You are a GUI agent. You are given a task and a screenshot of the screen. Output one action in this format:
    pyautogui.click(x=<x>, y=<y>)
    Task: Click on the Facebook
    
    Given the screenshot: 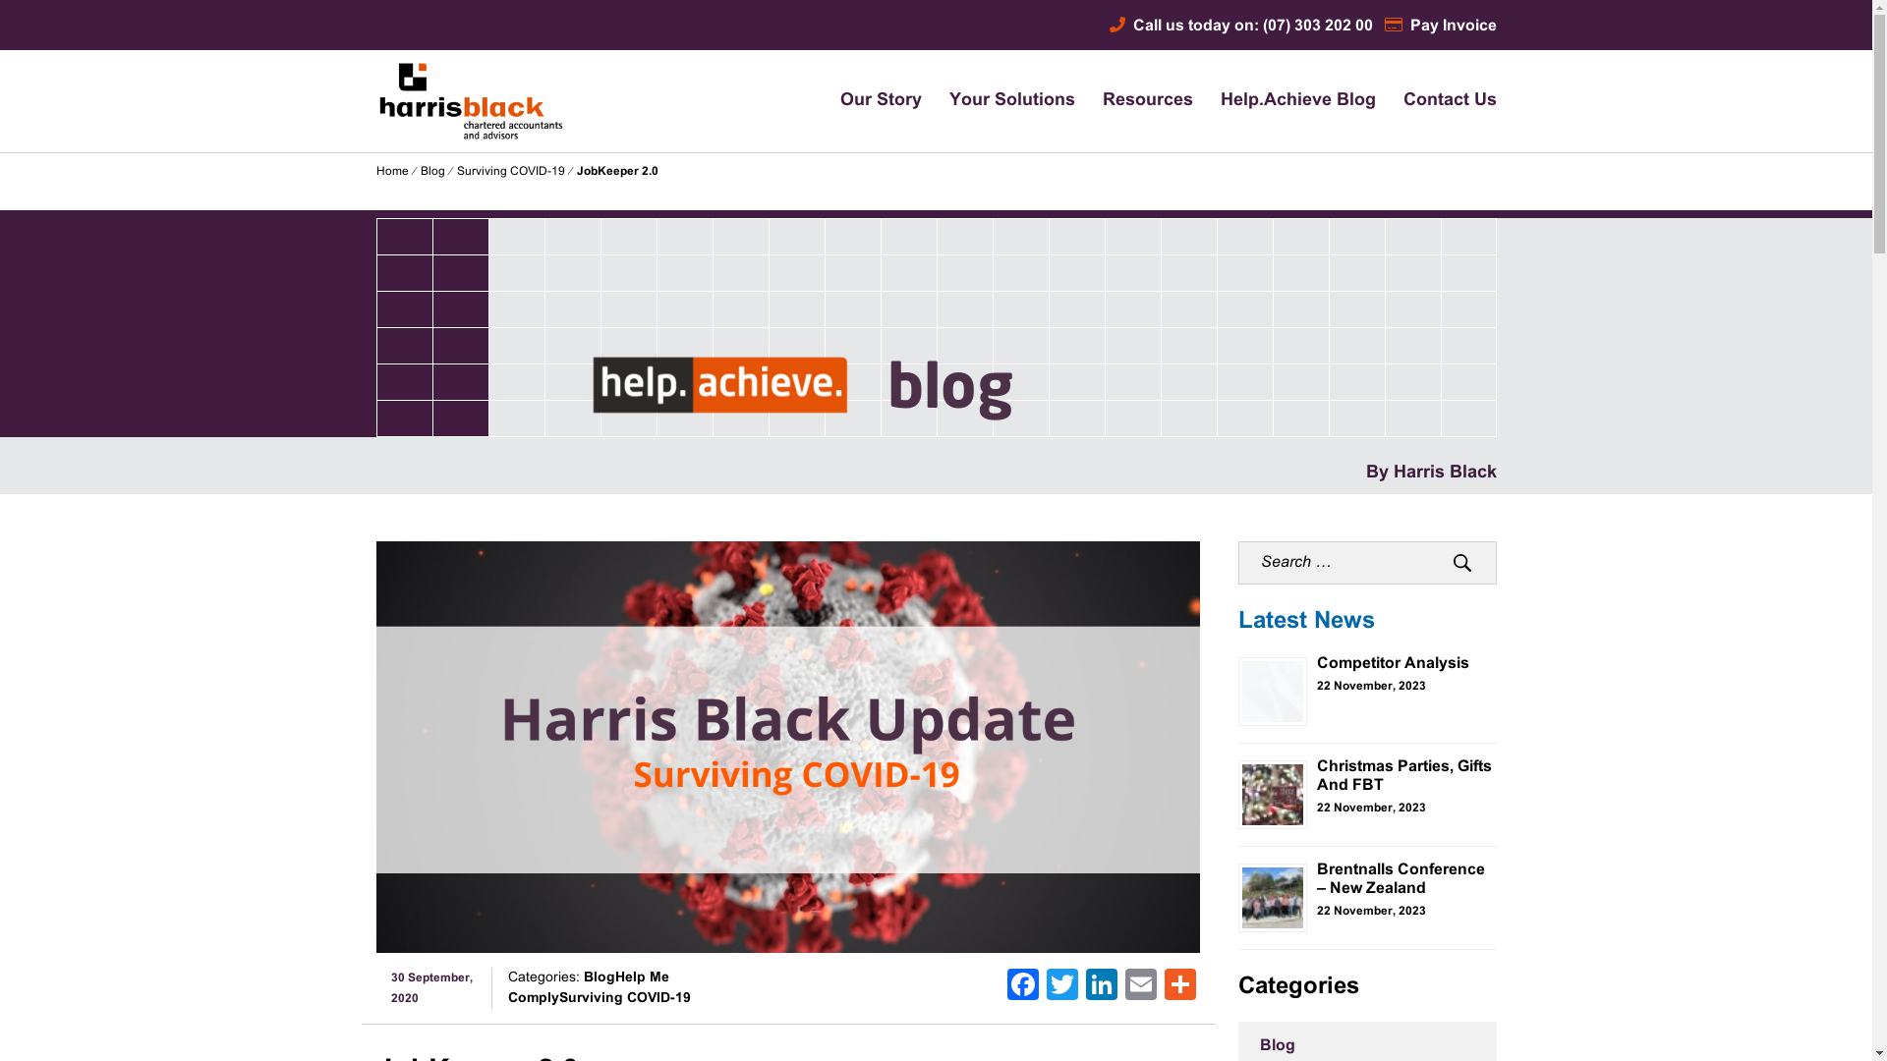 What is the action you would take?
    pyautogui.click(x=1023, y=988)
    